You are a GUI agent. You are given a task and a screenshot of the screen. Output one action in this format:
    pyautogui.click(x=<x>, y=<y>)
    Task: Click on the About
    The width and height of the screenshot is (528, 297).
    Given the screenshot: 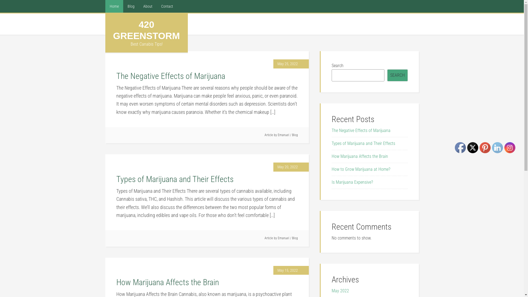 What is the action you would take?
    pyautogui.click(x=147, y=6)
    